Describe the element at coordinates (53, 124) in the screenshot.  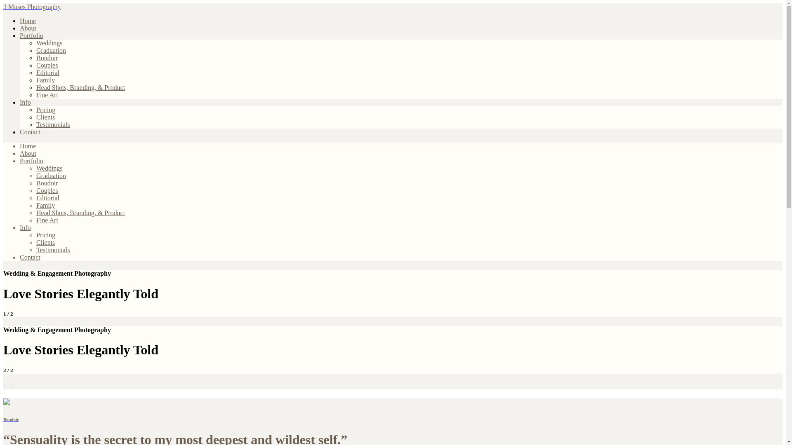
I see `Testimonials` at that location.